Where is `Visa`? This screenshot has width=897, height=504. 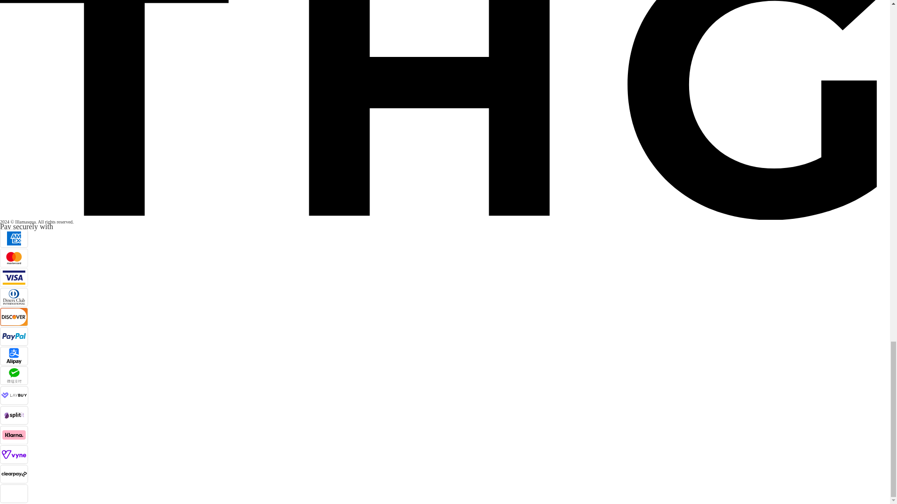
Visa is located at coordinates (14, 277).